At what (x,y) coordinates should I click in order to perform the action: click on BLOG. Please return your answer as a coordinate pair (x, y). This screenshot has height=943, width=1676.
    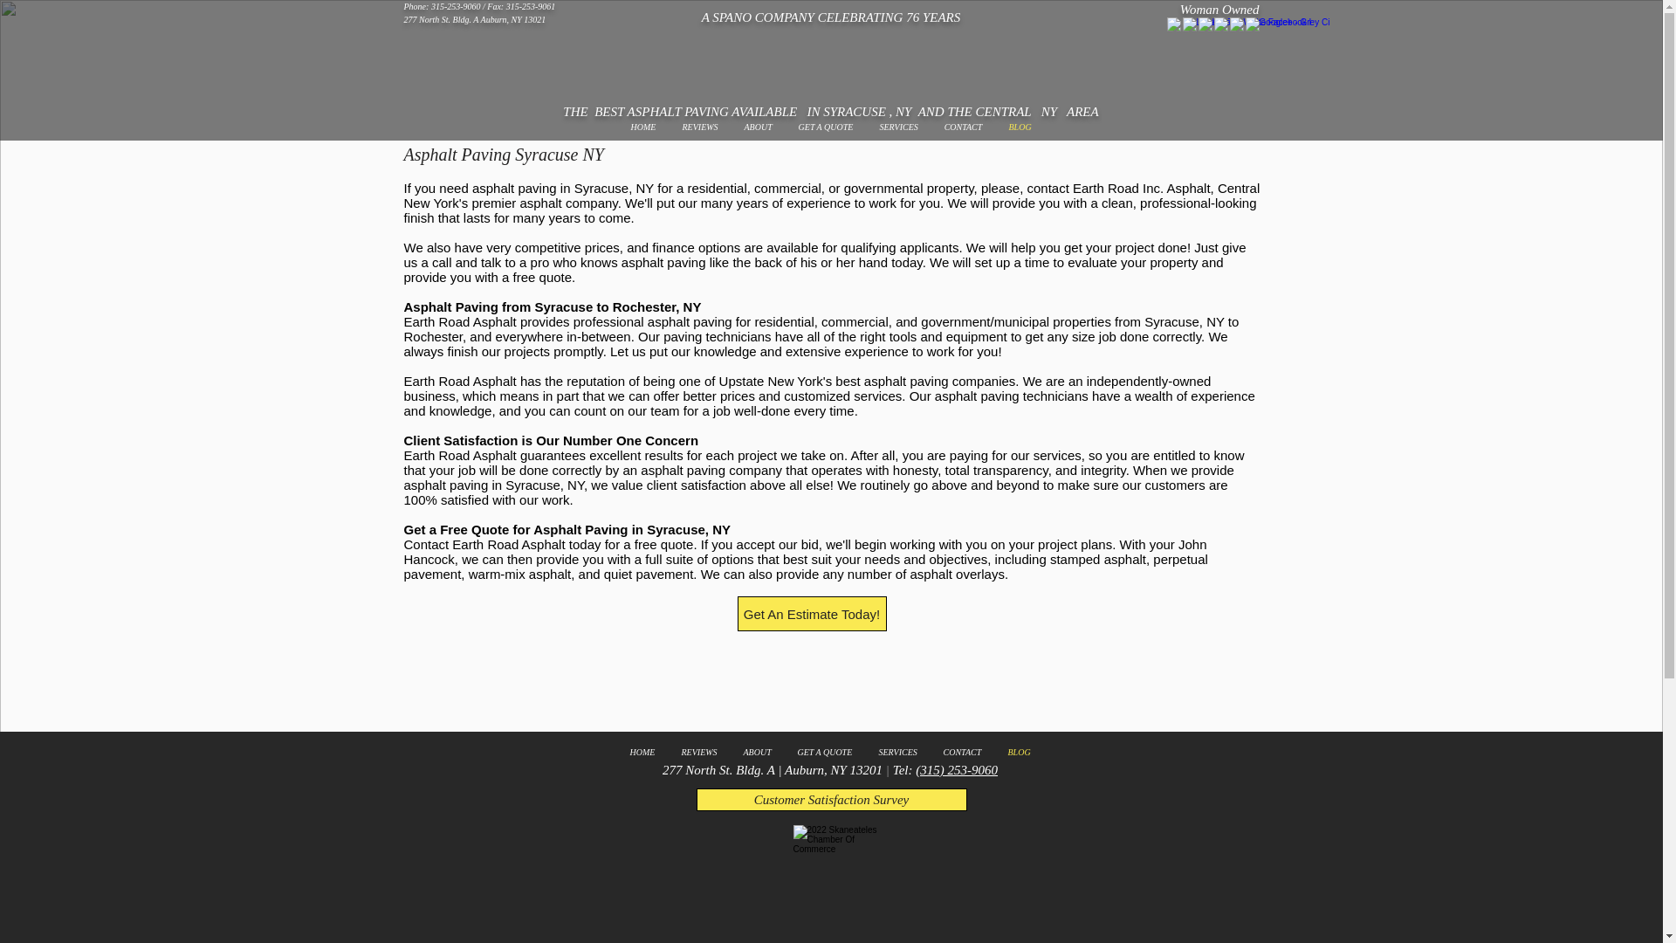
    Looking at the image, I should click on (1020, 127).